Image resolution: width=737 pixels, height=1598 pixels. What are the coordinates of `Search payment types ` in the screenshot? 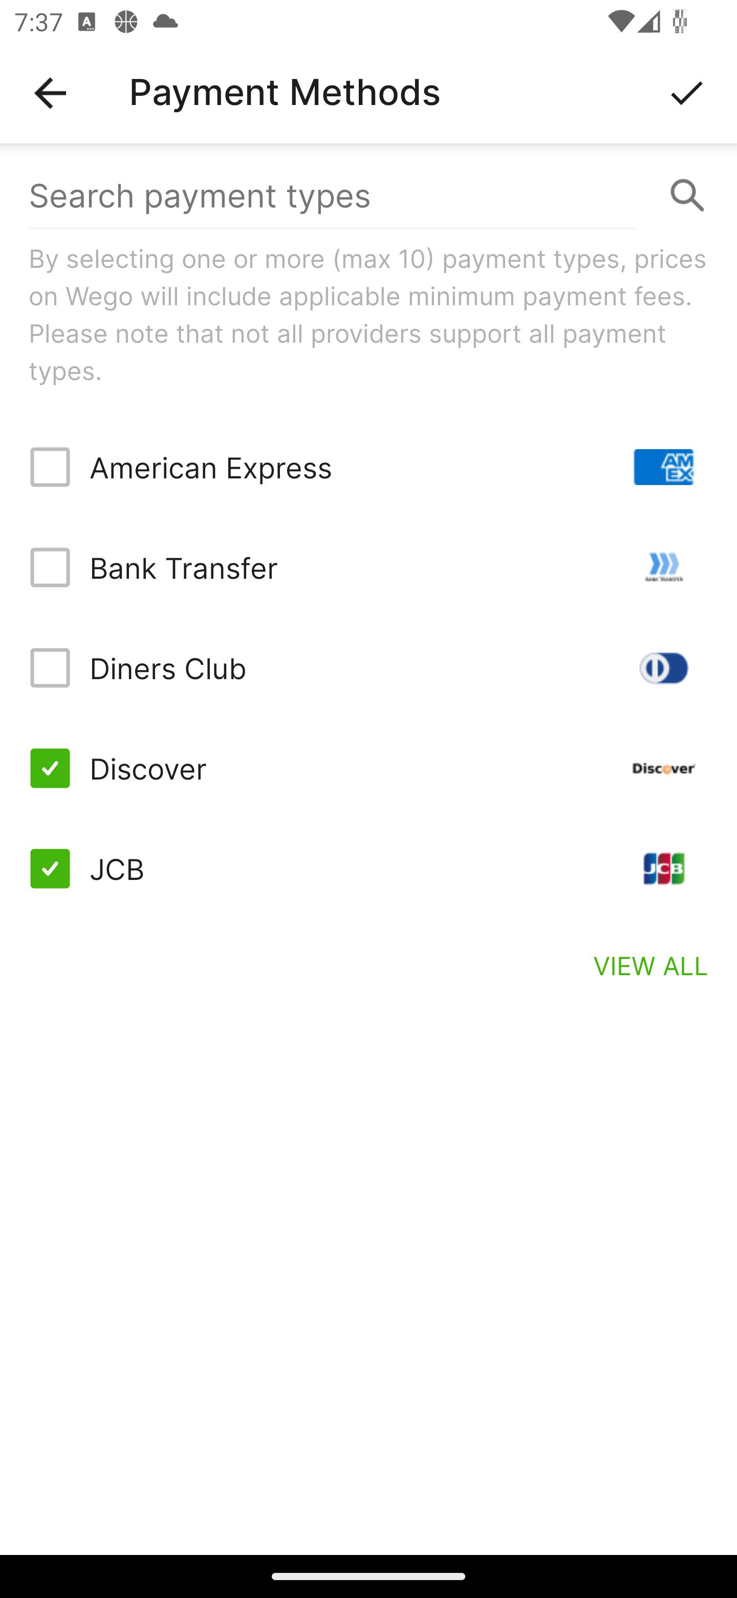 It's located at (368, 196).